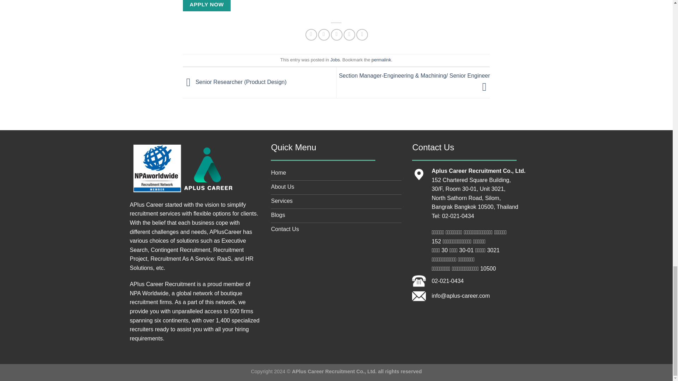 This screenshot has width=678, height=381. What do you see at coordinates (323, 35) in the screenshot?
I see `Share on Twitter` at bounding box center [323, 35].